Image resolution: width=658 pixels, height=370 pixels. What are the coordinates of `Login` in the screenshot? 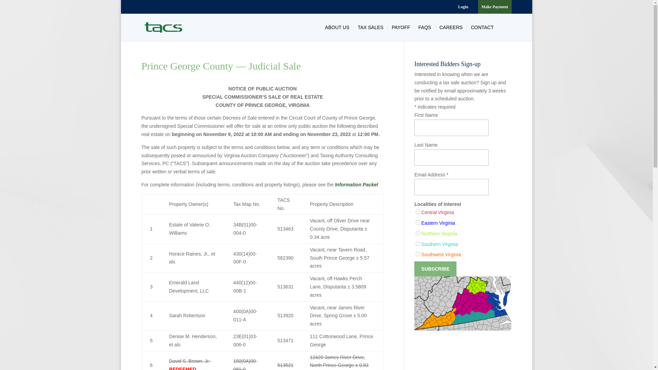 It's located at (463, 8).